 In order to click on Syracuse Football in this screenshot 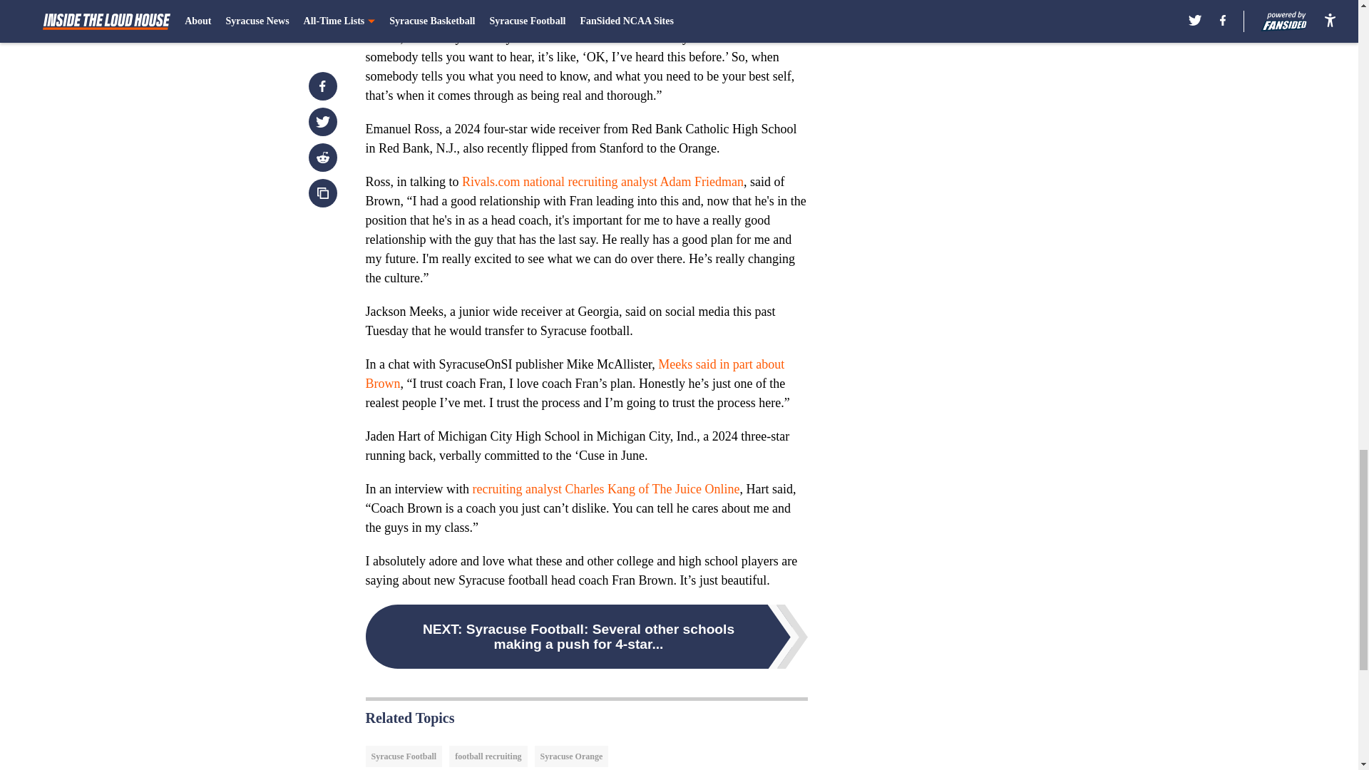, I will do `click(404, 756)`.